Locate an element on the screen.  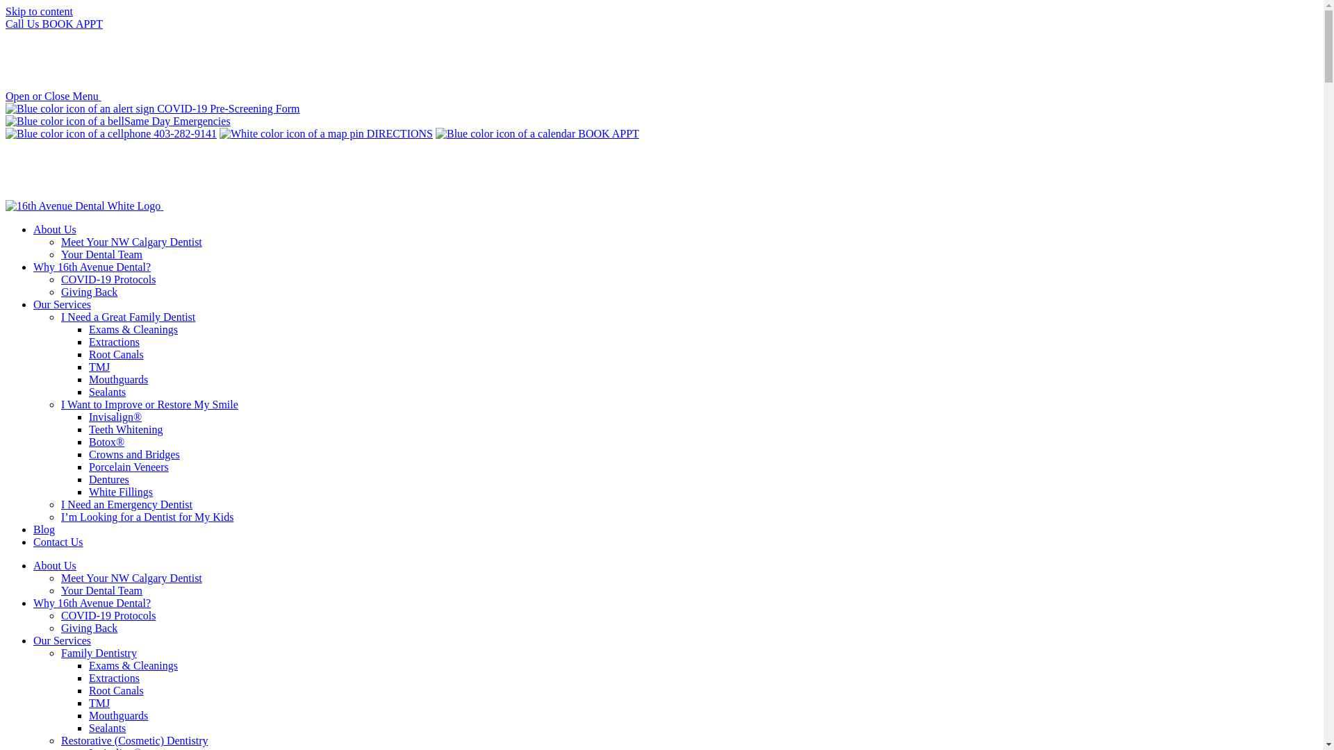
TMJ is located at coordinates (99, 703).